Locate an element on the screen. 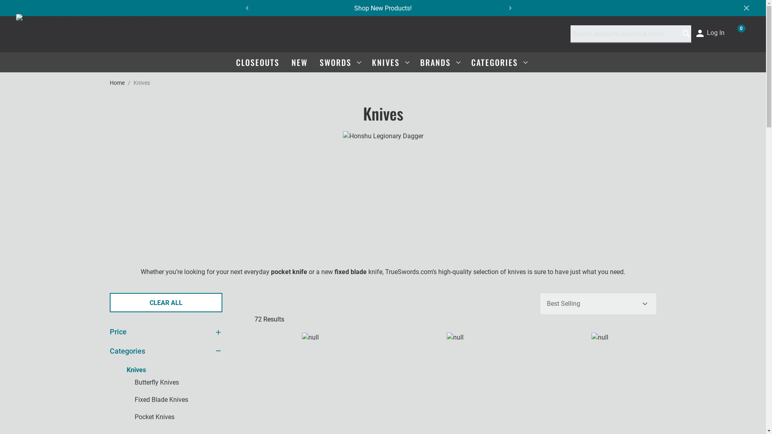 The width and height of the screenshot is (772, 434). Commerce Cloud Storefront Reference Architecture Home is located at coordinates (91, 34).